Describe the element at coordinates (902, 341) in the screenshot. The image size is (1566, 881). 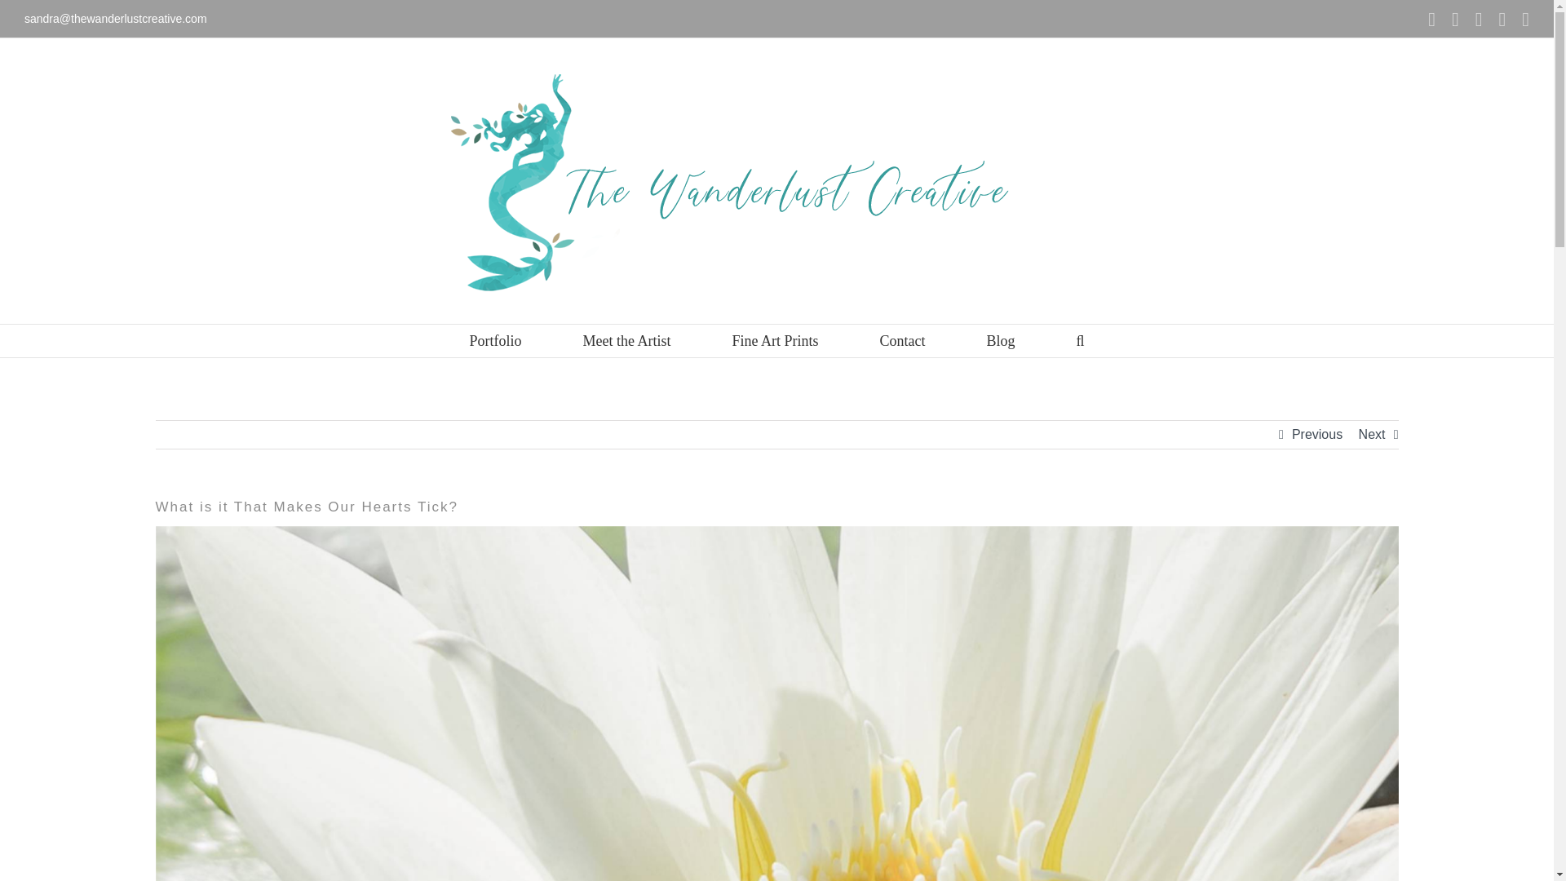
I see `Contact` at that location.